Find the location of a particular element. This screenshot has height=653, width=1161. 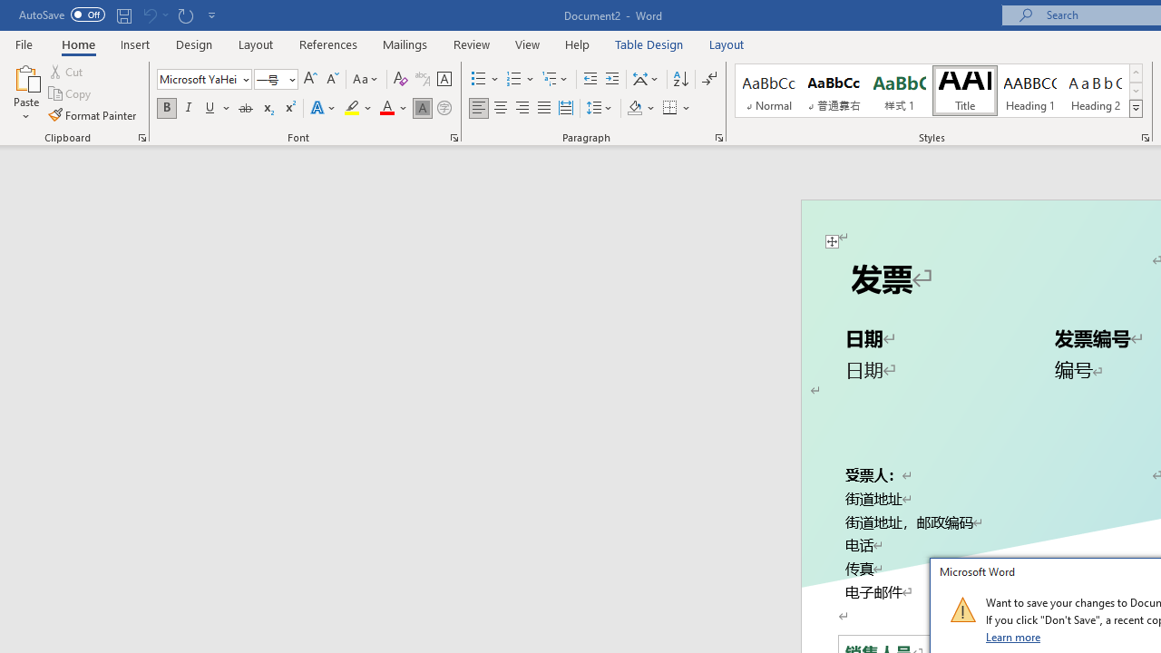

Font Color RGB(255, 0, 0) is located at coordinates (386, 109).